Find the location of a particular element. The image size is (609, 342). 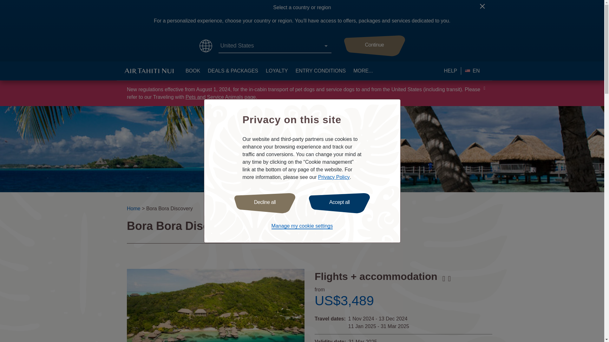

Sign in is located at coordinates (170, 235).